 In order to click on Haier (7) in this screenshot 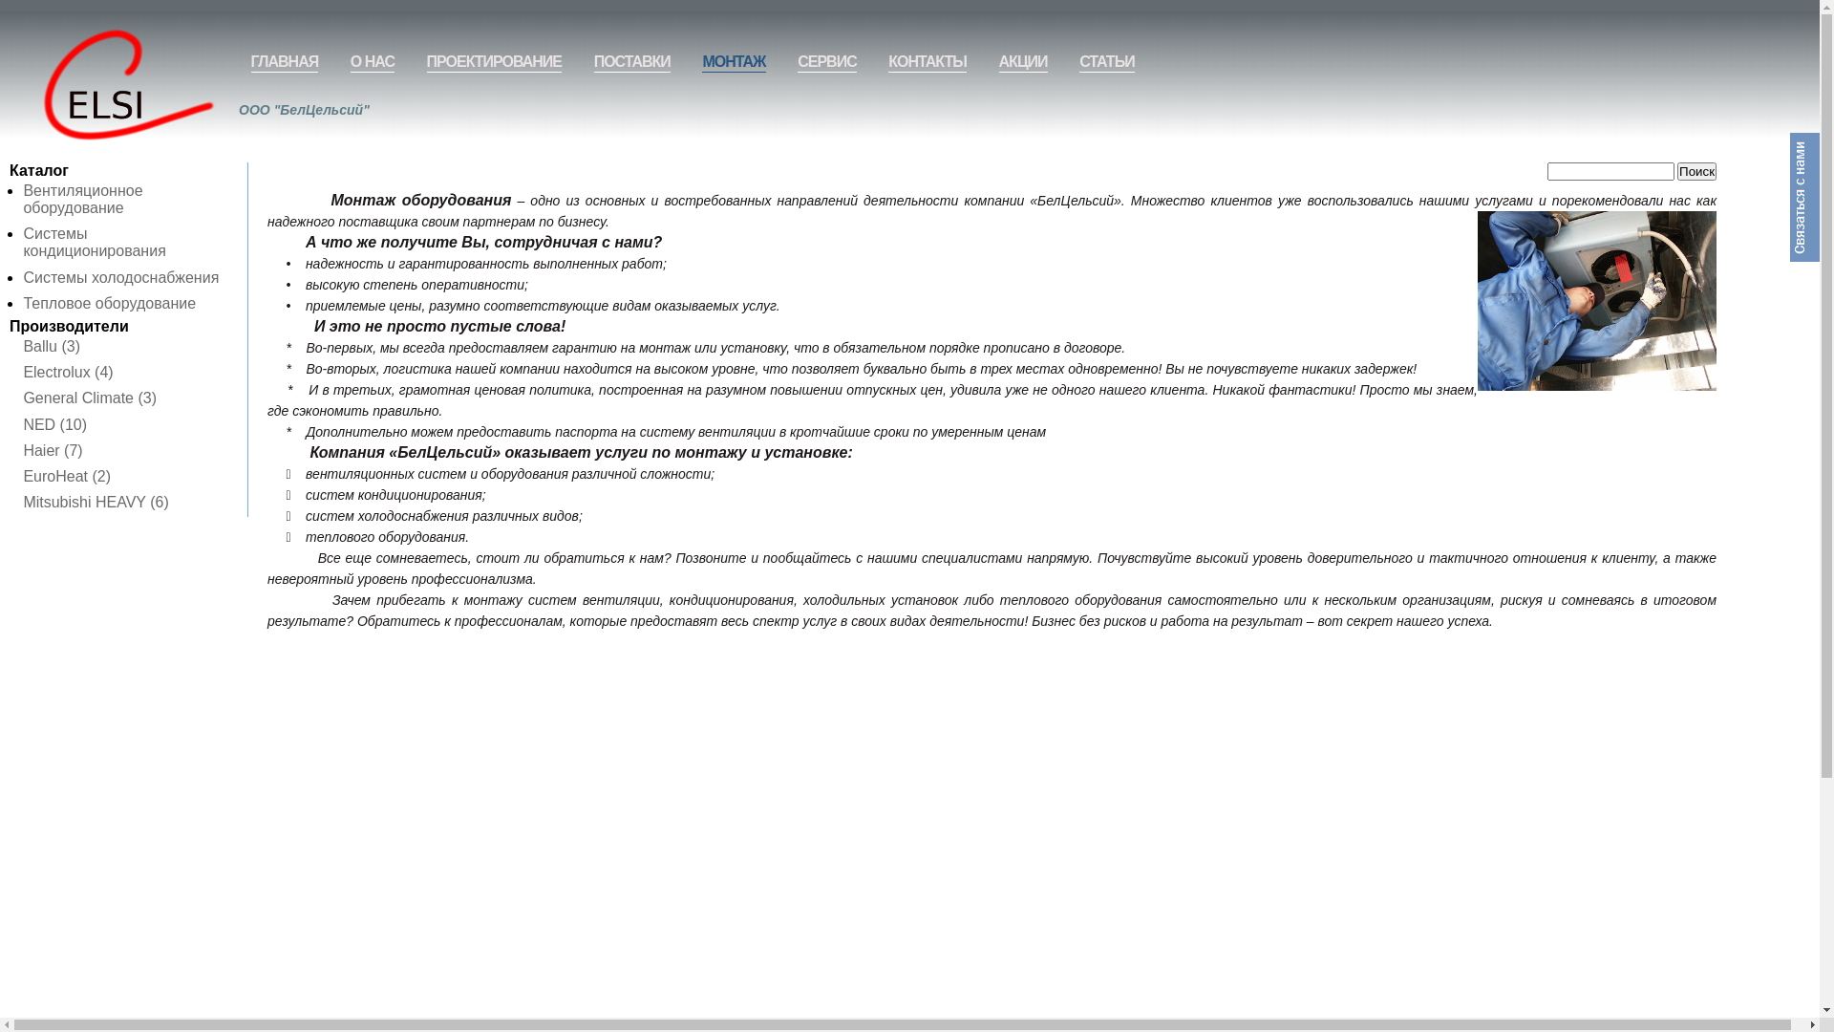, I will do `click(53, 451)`.